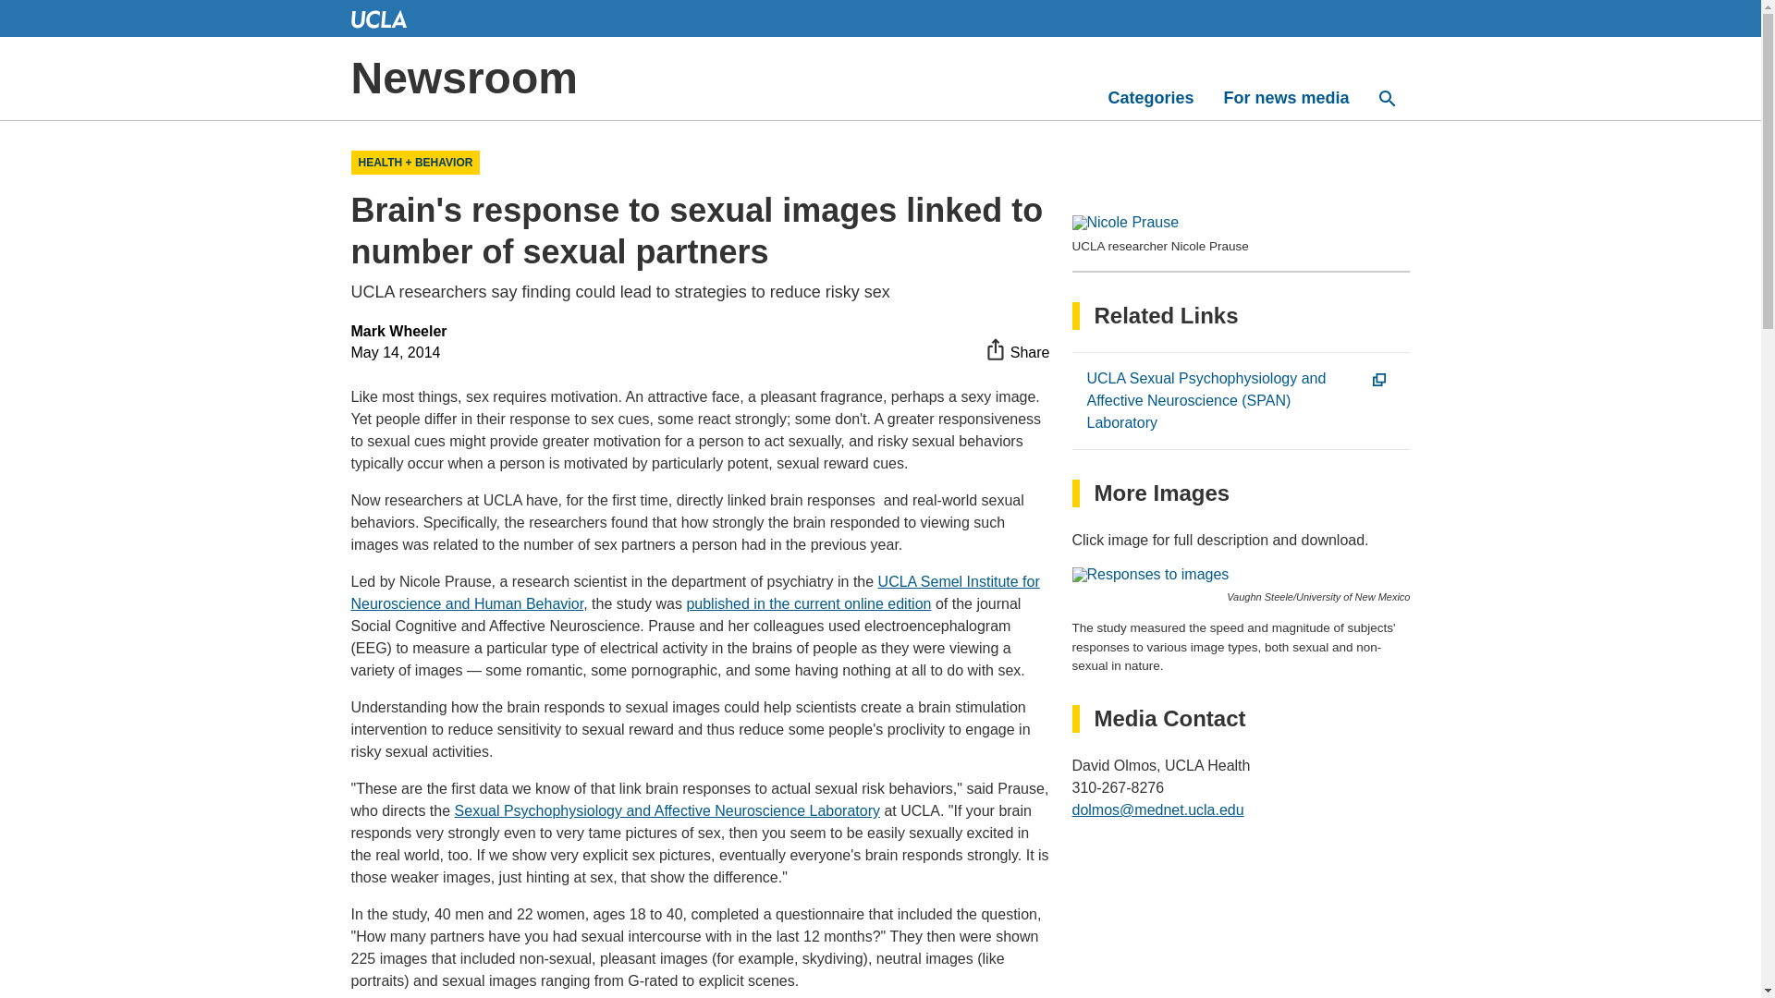 Image resolution: width=1775 pixels, height=998 pixels. What do you see at coordinates (1388, 98) in the screenshot?
I see `Toggle search` at bounding box center [1388, 98].